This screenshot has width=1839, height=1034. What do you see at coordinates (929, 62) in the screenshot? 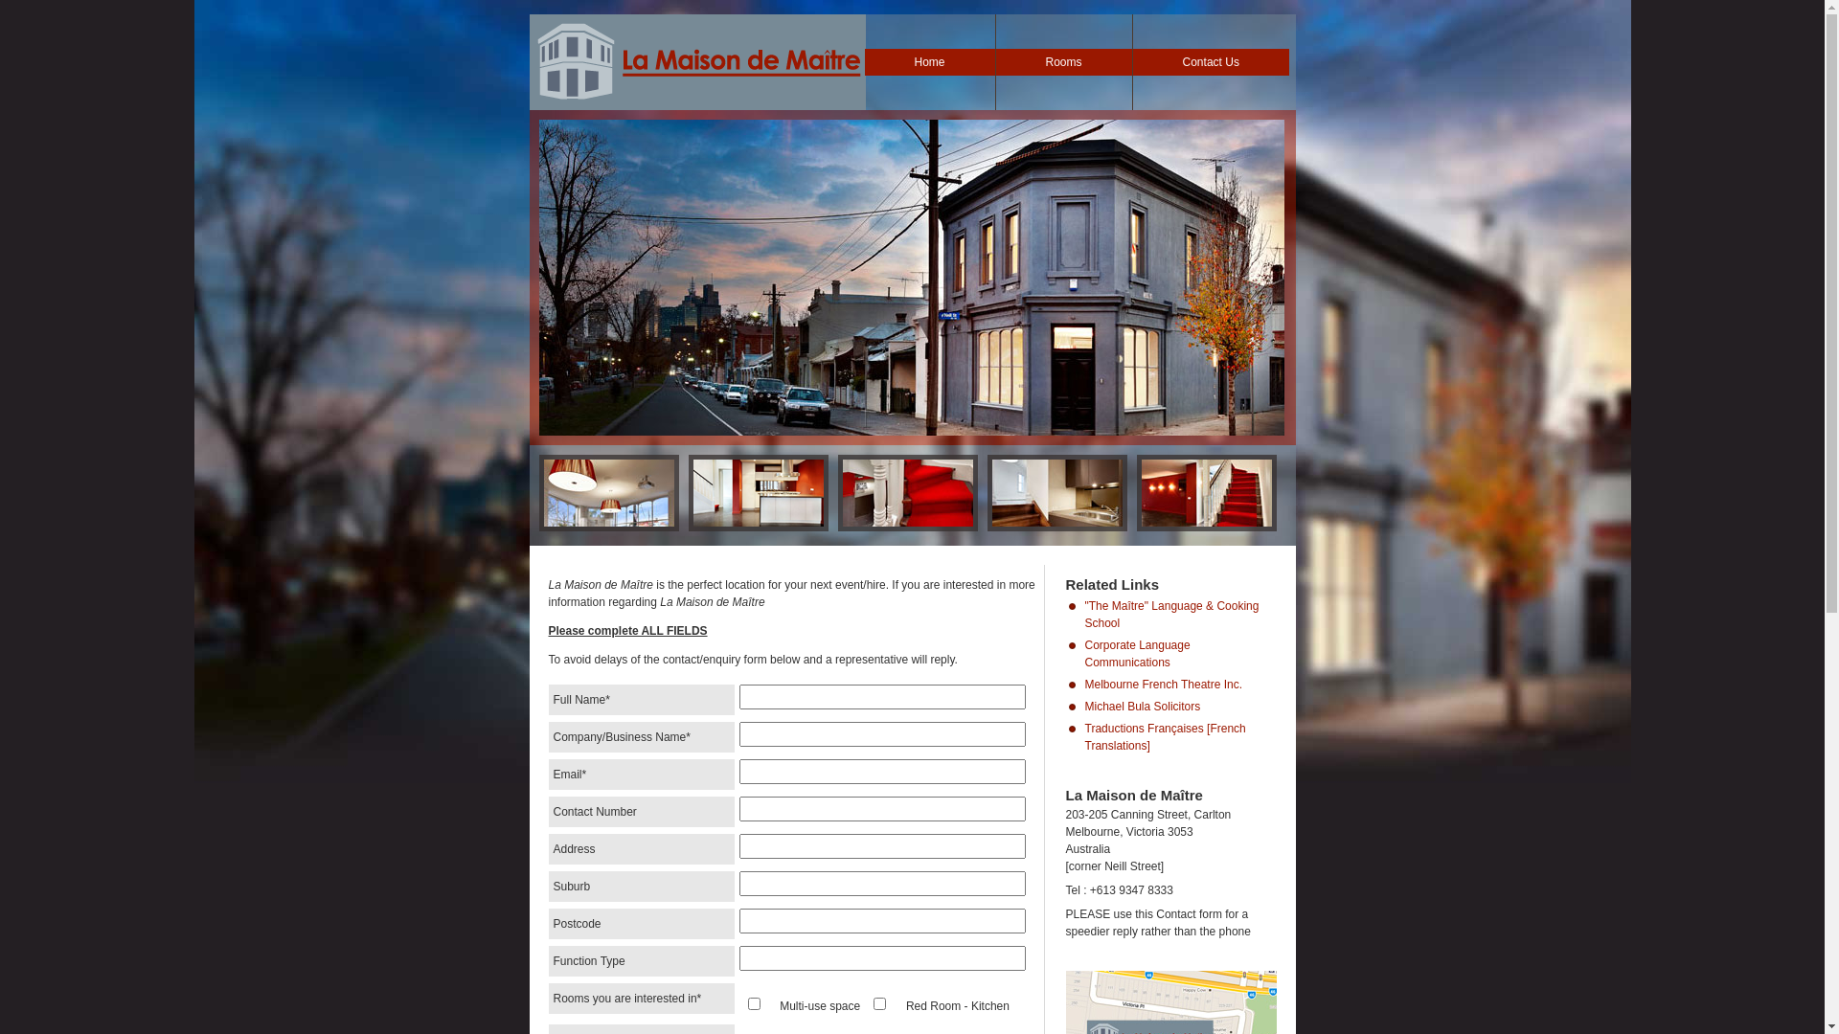
I see `Home` at bounding box center [929, 62].